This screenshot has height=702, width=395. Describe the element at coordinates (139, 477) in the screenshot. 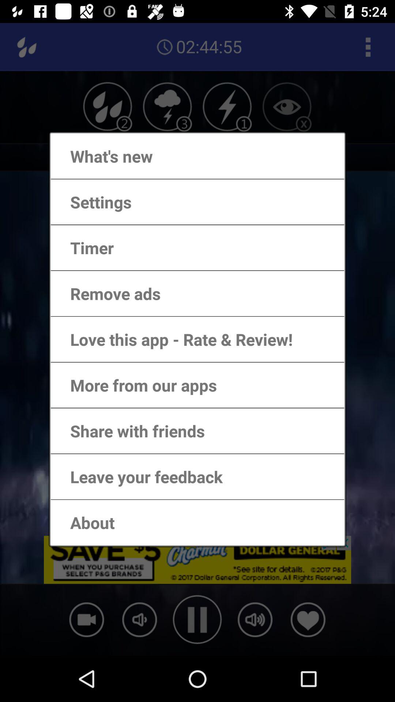

I see `flip until leave your feedback item` at that location.